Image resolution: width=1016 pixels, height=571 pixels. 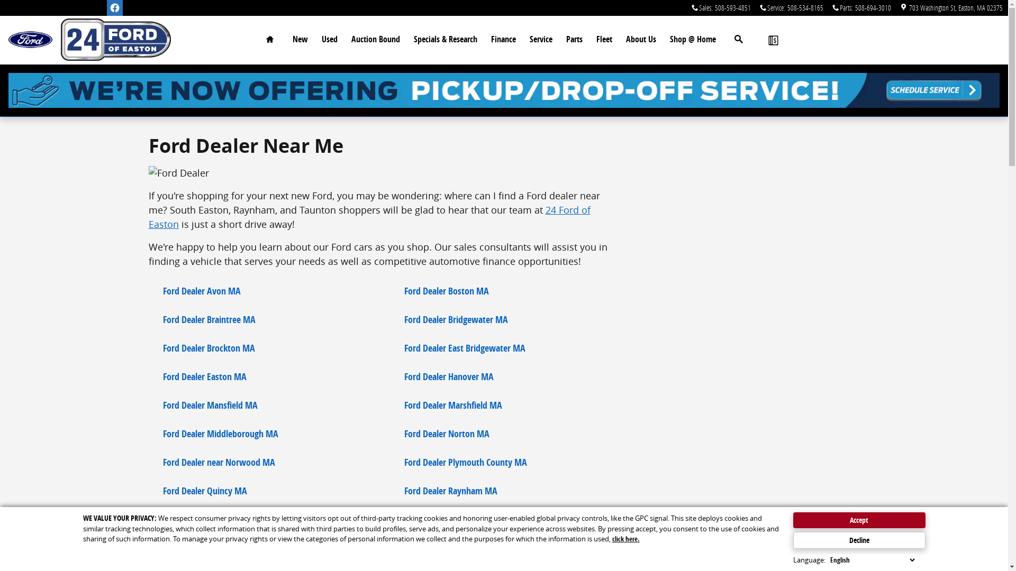 What do you see at coordinates (220, 434) in the screenshot?
I see `Ford Dealer Middleborough MA` at bounding box center [220, 434].